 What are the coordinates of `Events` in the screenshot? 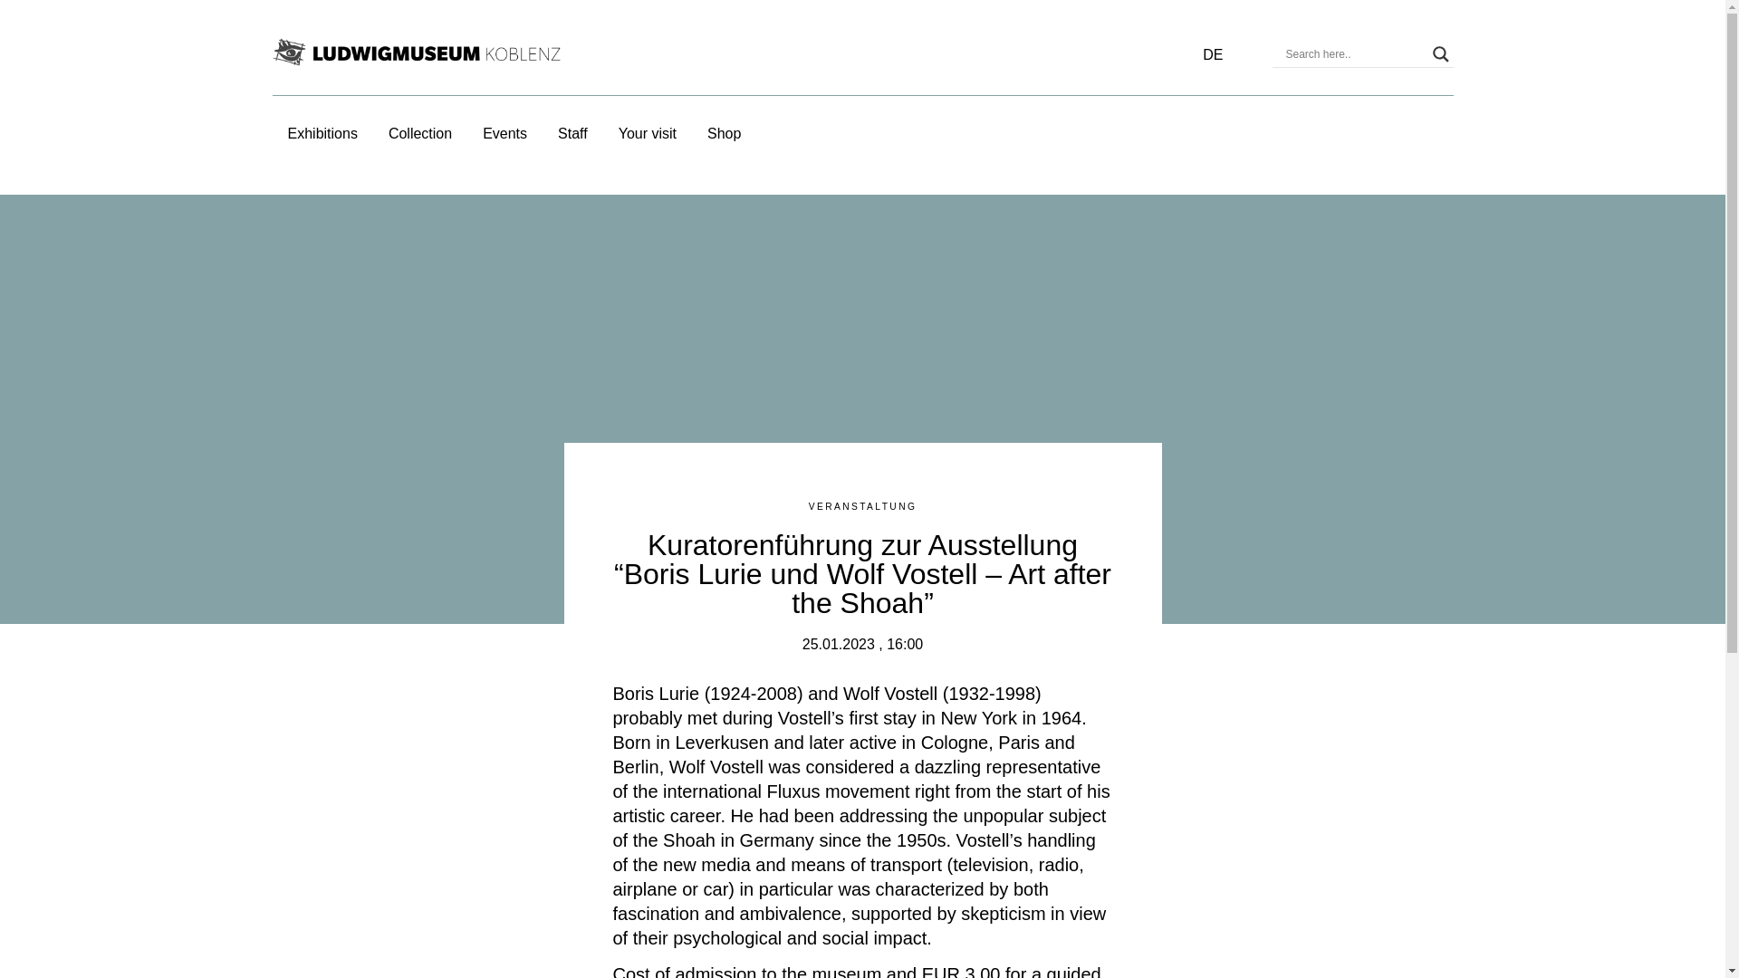 It's located at (504, 133).